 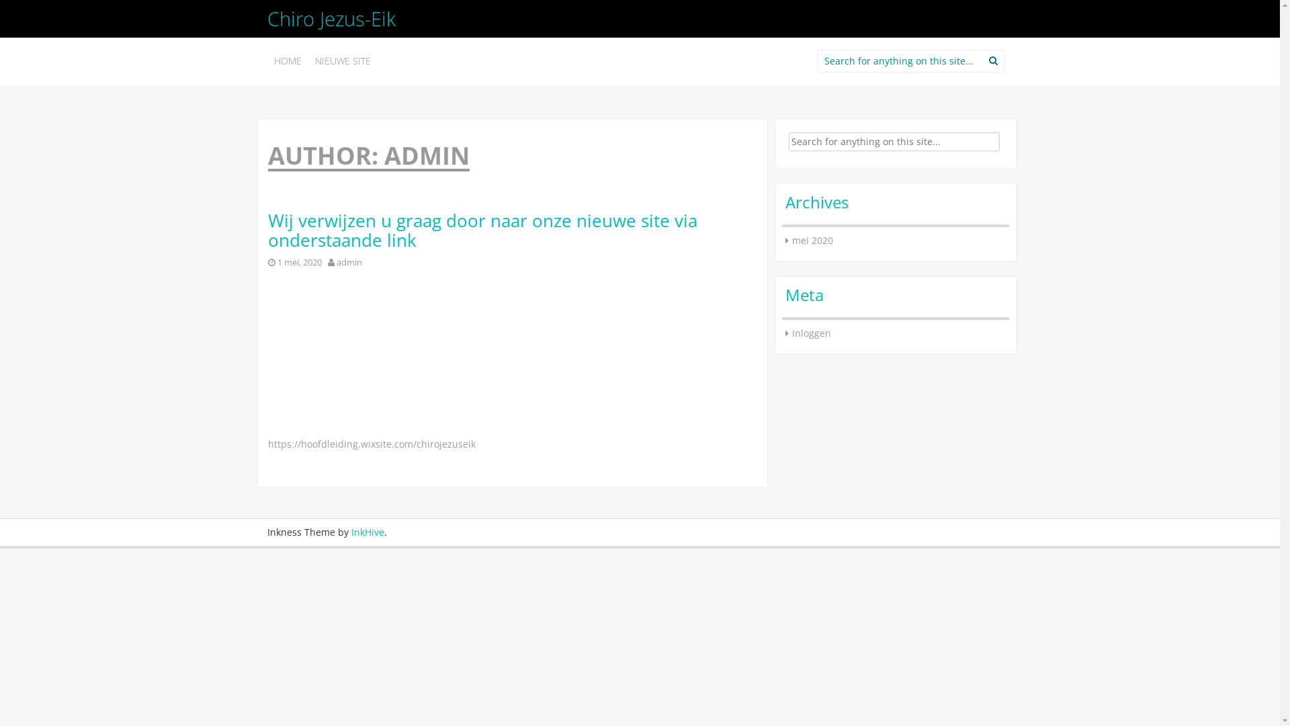 What do you see at coordinates (332, 19) in the screenshot?
I see `Chiro Jezus-Eik` at bounding box center [332, 19].